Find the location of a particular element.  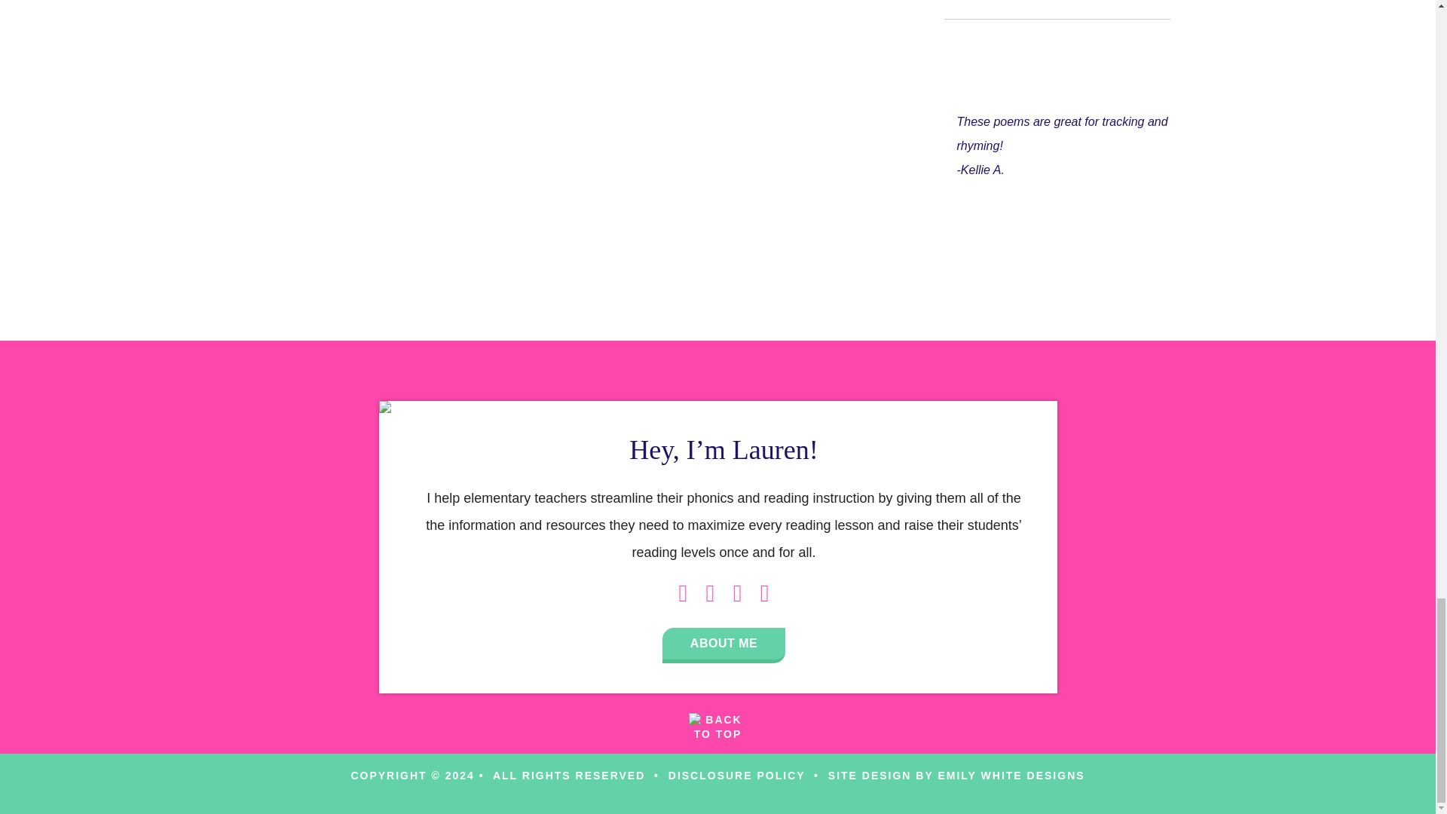

DISCLOSURE POLICY is located at coordinates (737, 775).